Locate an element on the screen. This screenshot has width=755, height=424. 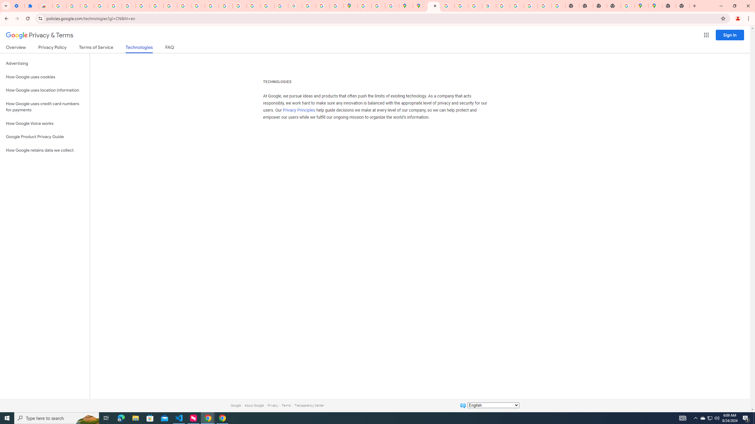
Google Account Help is located at coordinates (143, 6).